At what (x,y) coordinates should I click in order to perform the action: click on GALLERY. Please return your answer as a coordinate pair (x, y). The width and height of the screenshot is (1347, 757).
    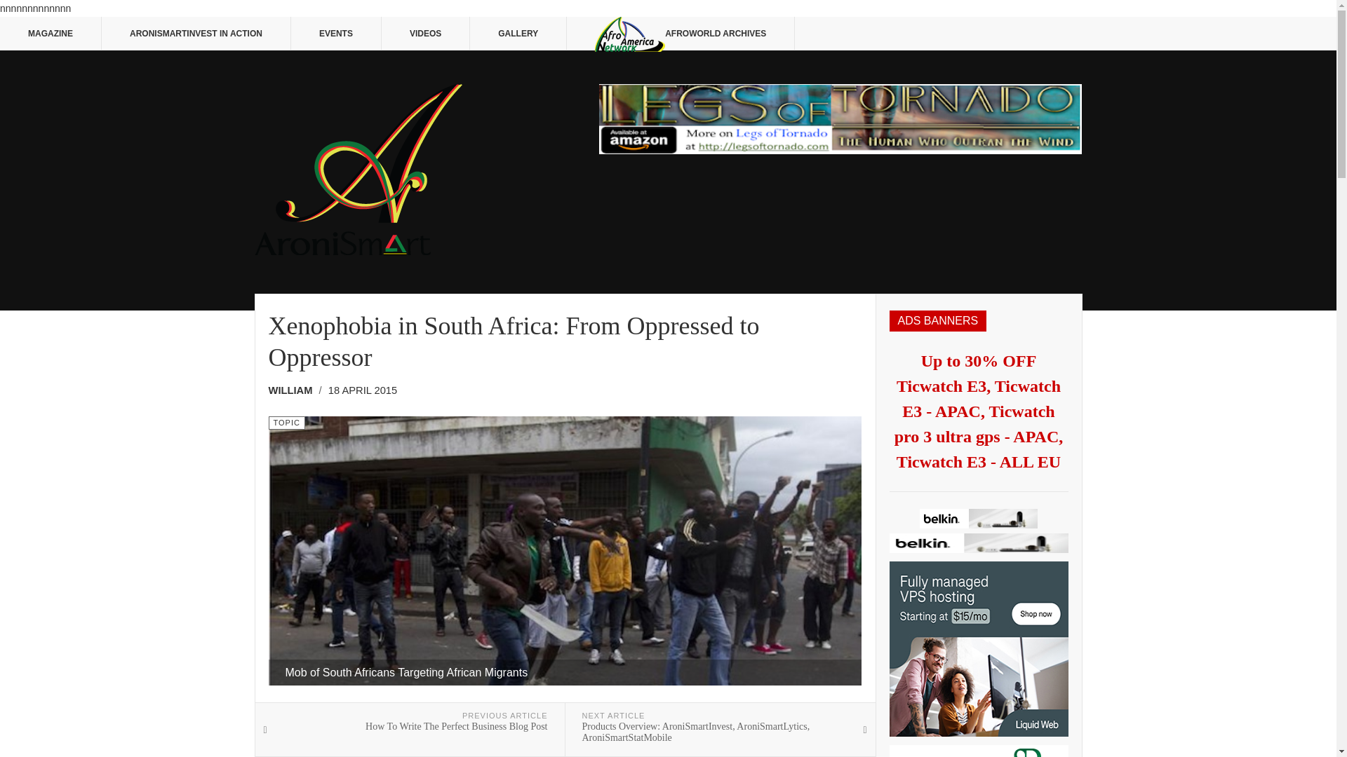
    Looking at the image, I should click on (518, 34).